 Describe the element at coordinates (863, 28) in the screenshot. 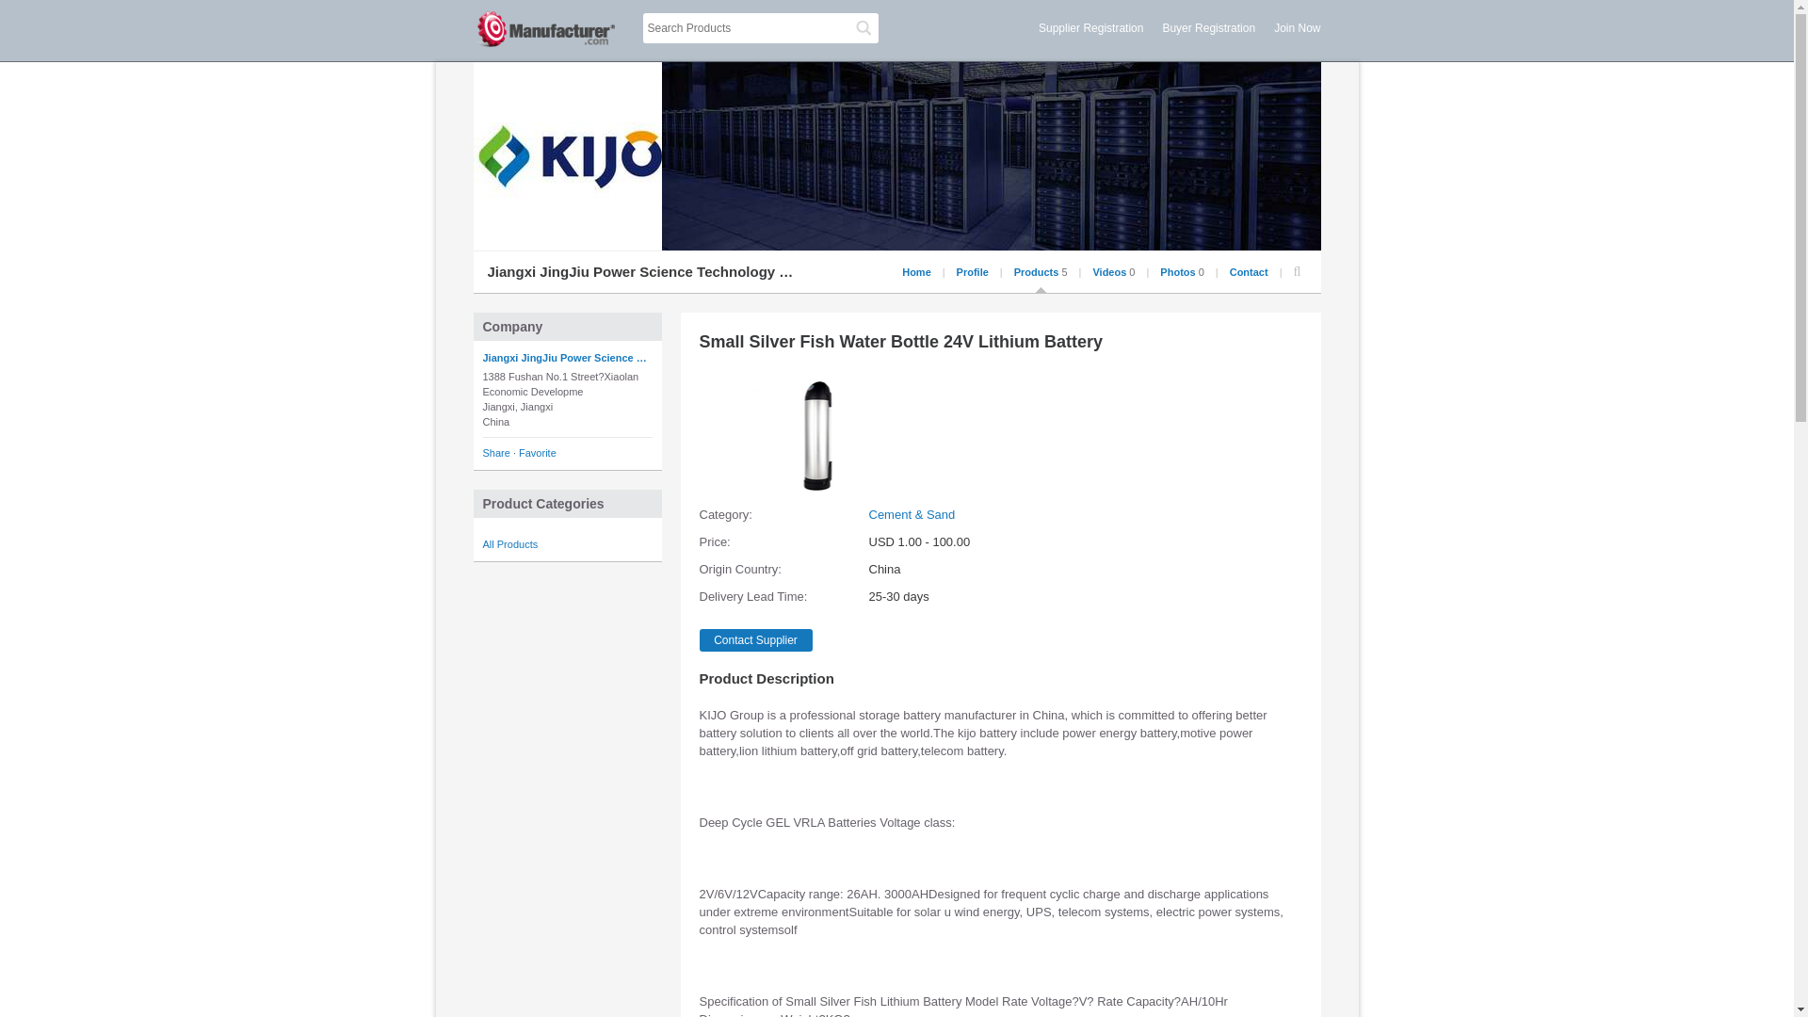

I see `Search` at that location.